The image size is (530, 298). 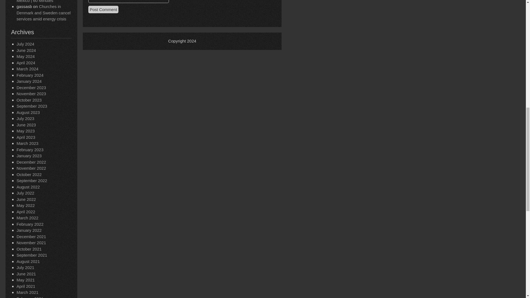 What do you see at coordinates (28, 187) in the screenshot?
I see `August 2022` at bounding box center [28, 187].